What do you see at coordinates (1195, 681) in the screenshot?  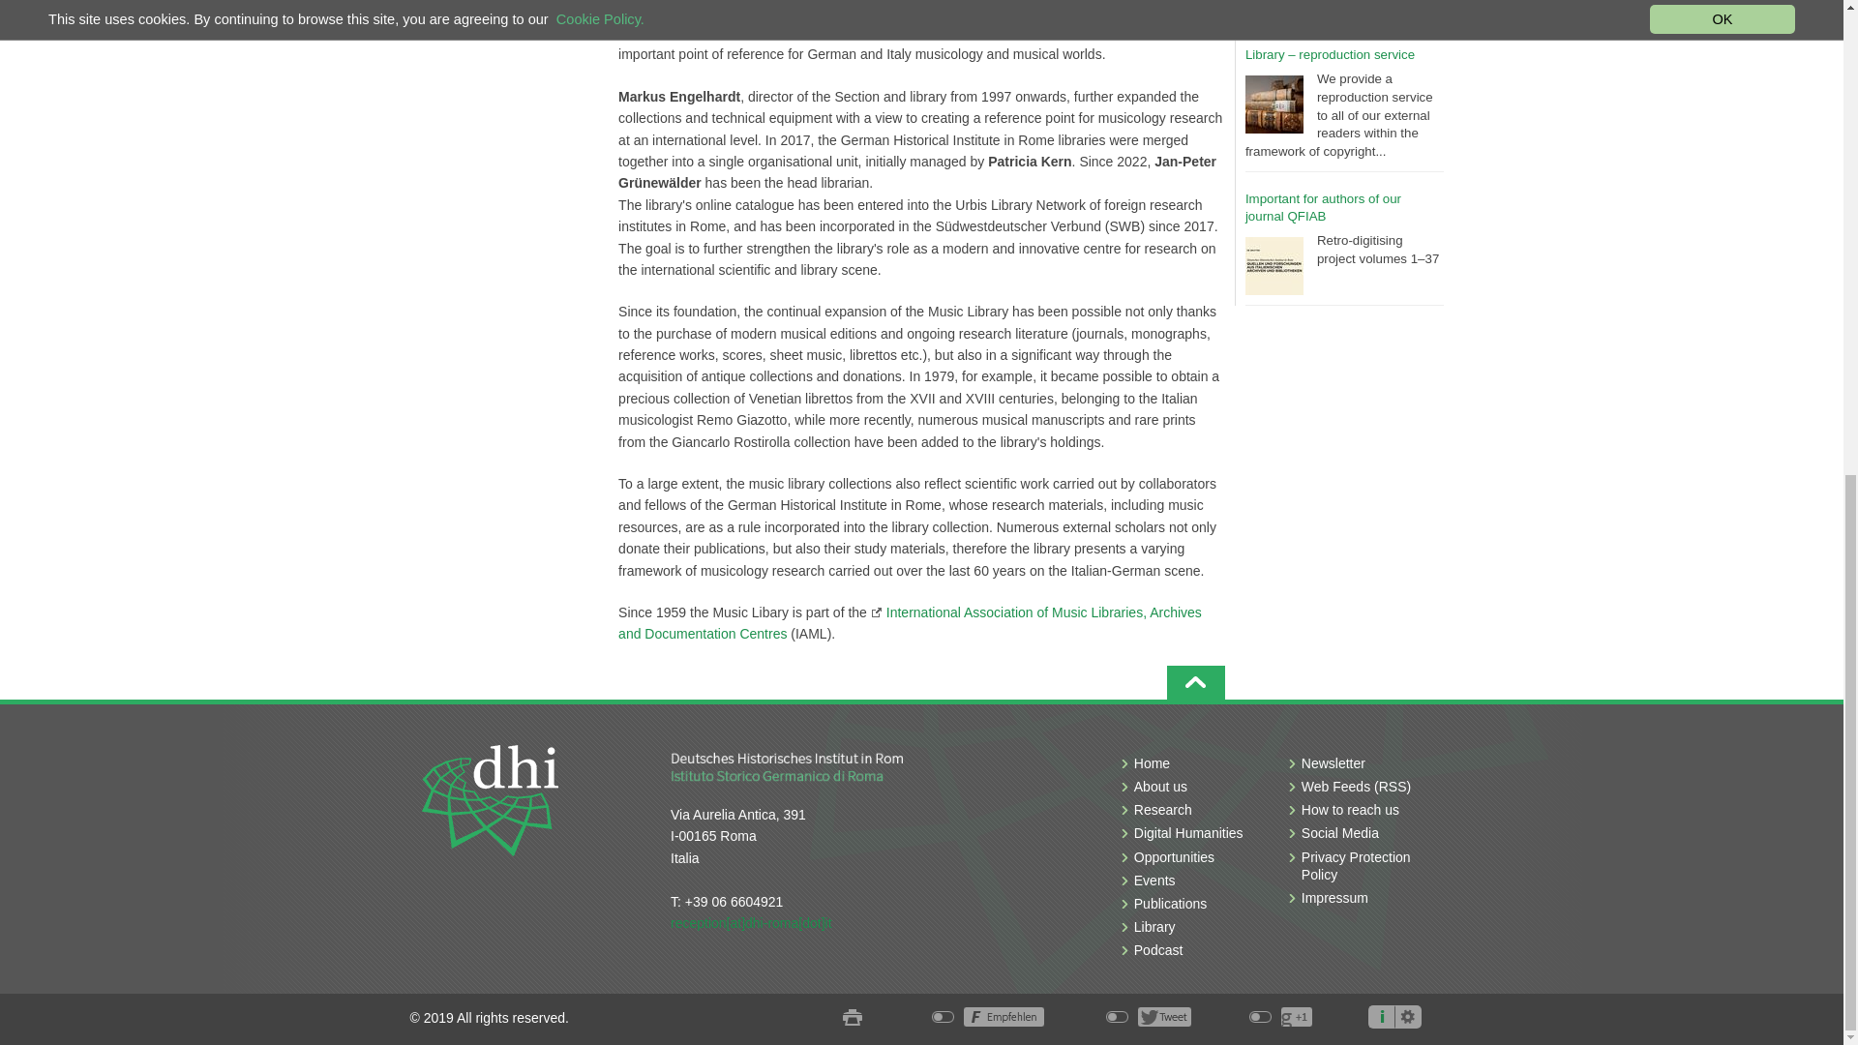 I see `to top` at bounding box center [1195, 681].